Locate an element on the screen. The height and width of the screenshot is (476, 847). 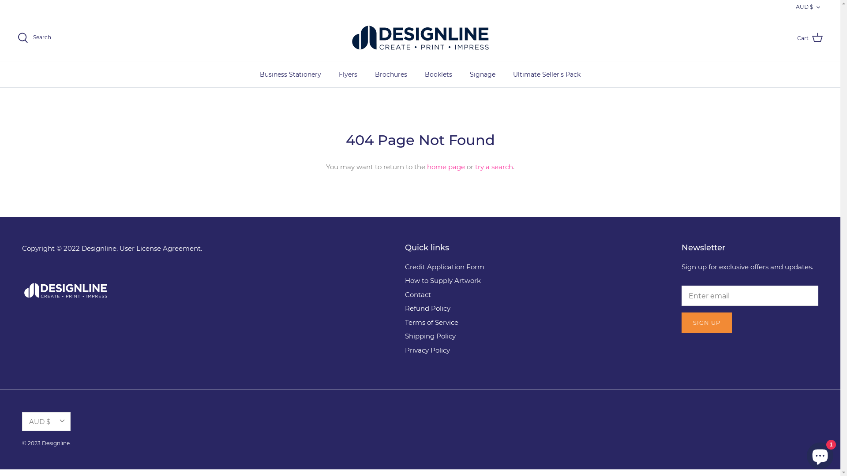
Ultimate Seller's Pack is located at coordinates (547, 75).